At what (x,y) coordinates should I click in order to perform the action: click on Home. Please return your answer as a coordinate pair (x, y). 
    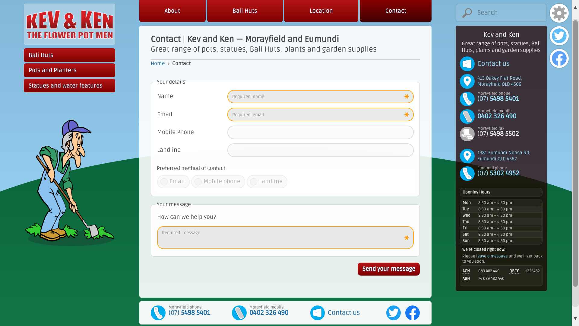
    Looking at the image, I should click on (162, 63).